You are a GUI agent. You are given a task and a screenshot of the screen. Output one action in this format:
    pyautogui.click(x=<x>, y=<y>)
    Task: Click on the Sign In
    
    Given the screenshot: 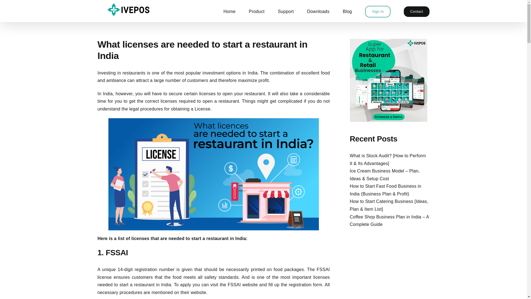 What is the action you would take?
    pyautogui.click(x=378, y=11)
    